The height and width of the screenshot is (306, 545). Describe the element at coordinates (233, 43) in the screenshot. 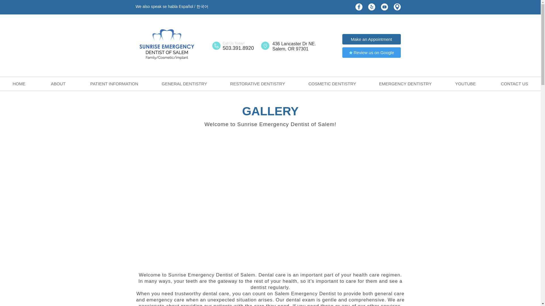

I see `Call Us Today!` at that location.